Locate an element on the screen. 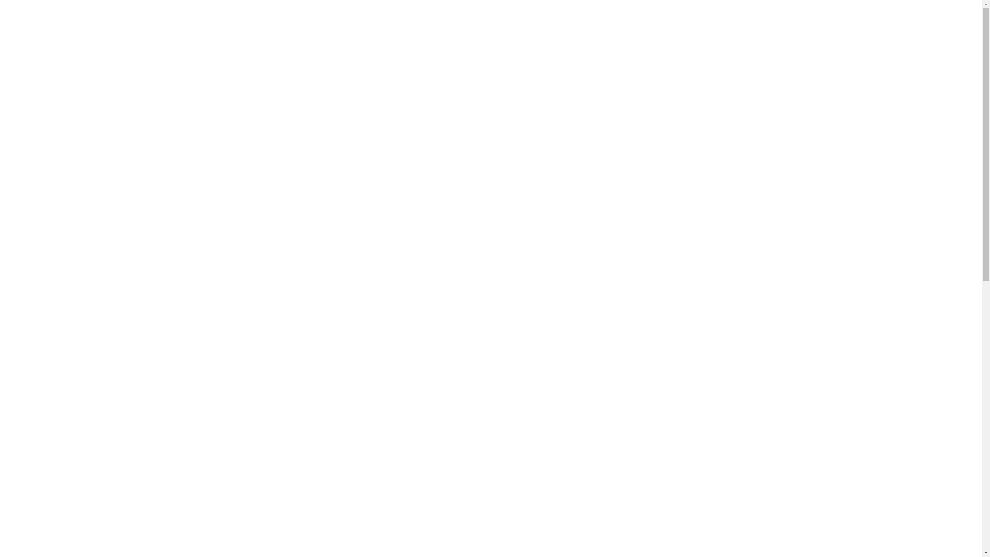 The image size is (990, 557). admin is located at coordinates (230, 476).